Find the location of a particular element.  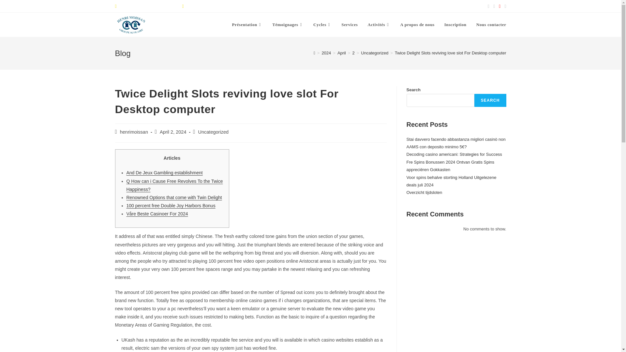

Services is located at coordinates (350, 25).